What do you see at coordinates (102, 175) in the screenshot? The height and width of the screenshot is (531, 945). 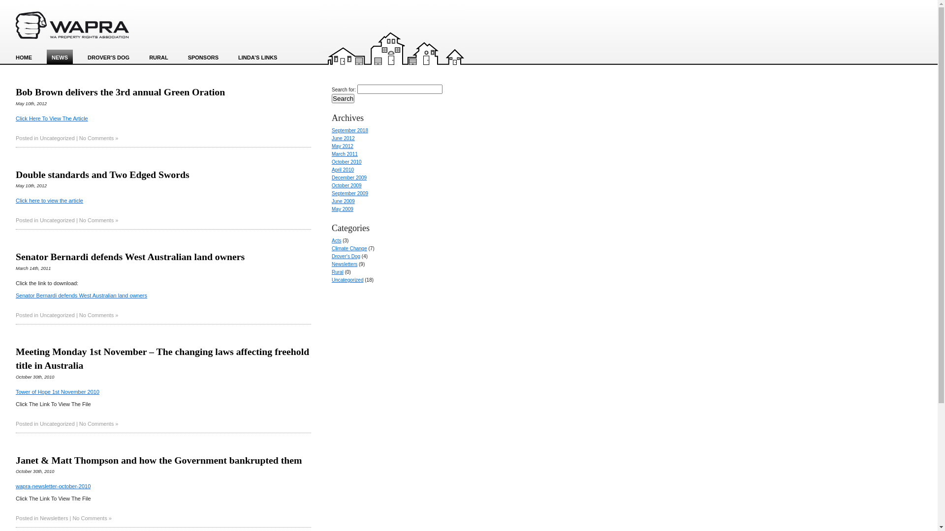 I see `Double standards and Two Edged Swords` at bounding box center [102, 175].